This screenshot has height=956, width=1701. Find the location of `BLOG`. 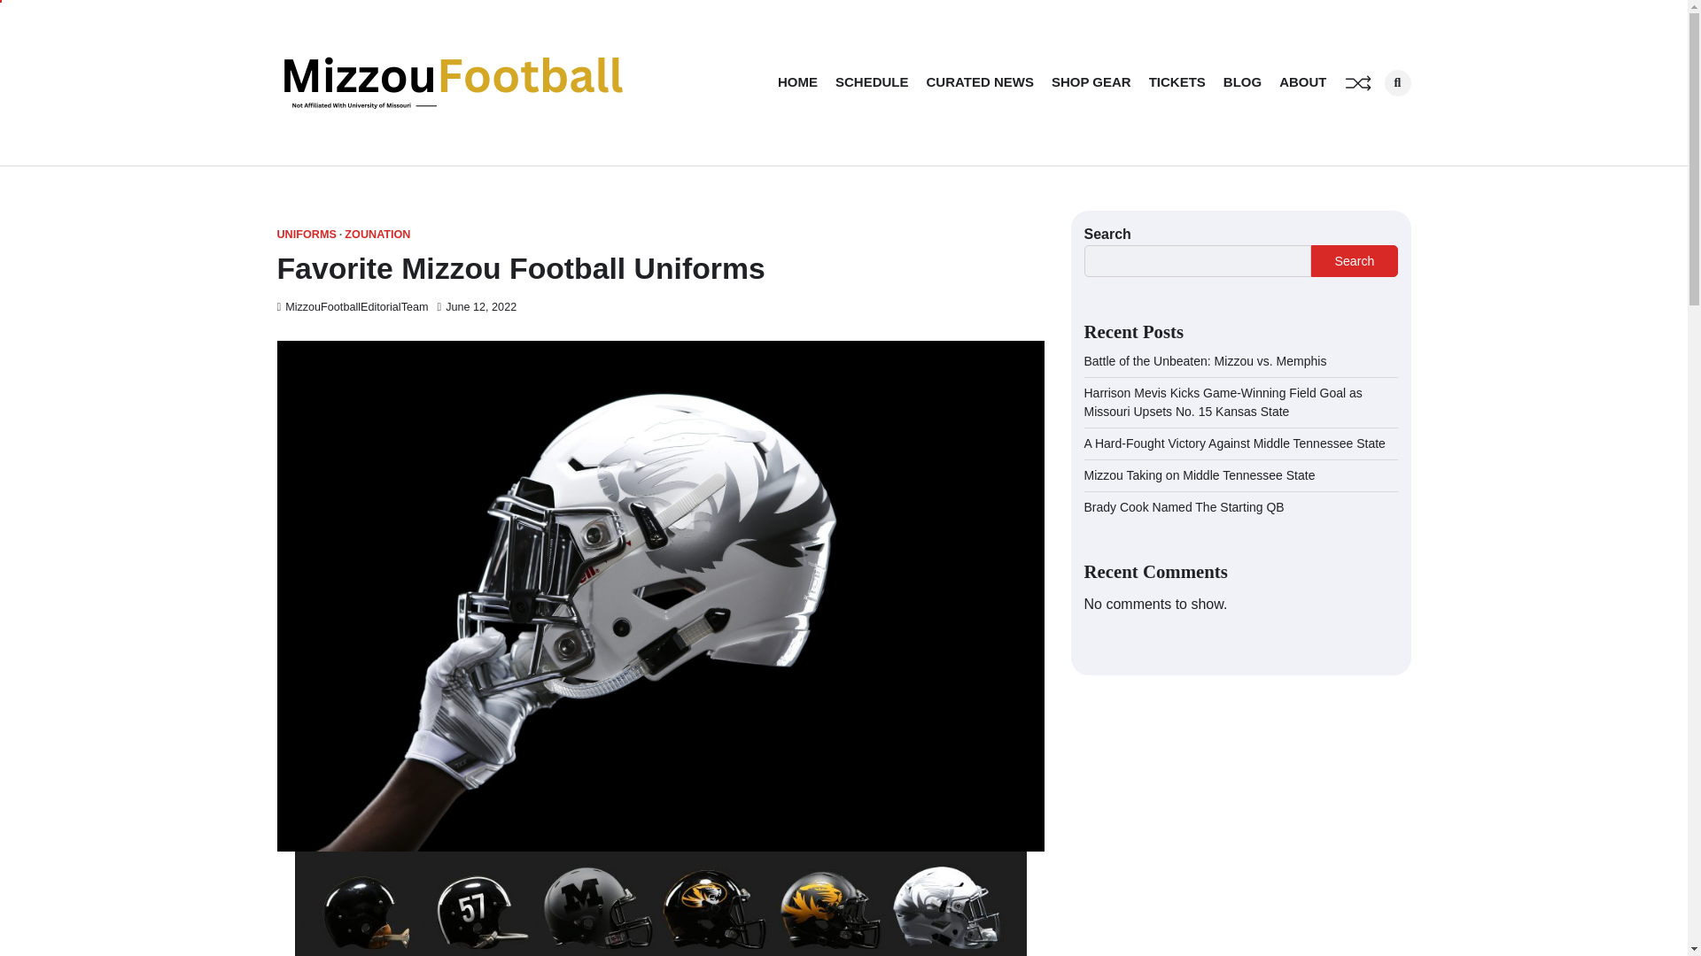

BLOG is located at coordinates (1242, 82).